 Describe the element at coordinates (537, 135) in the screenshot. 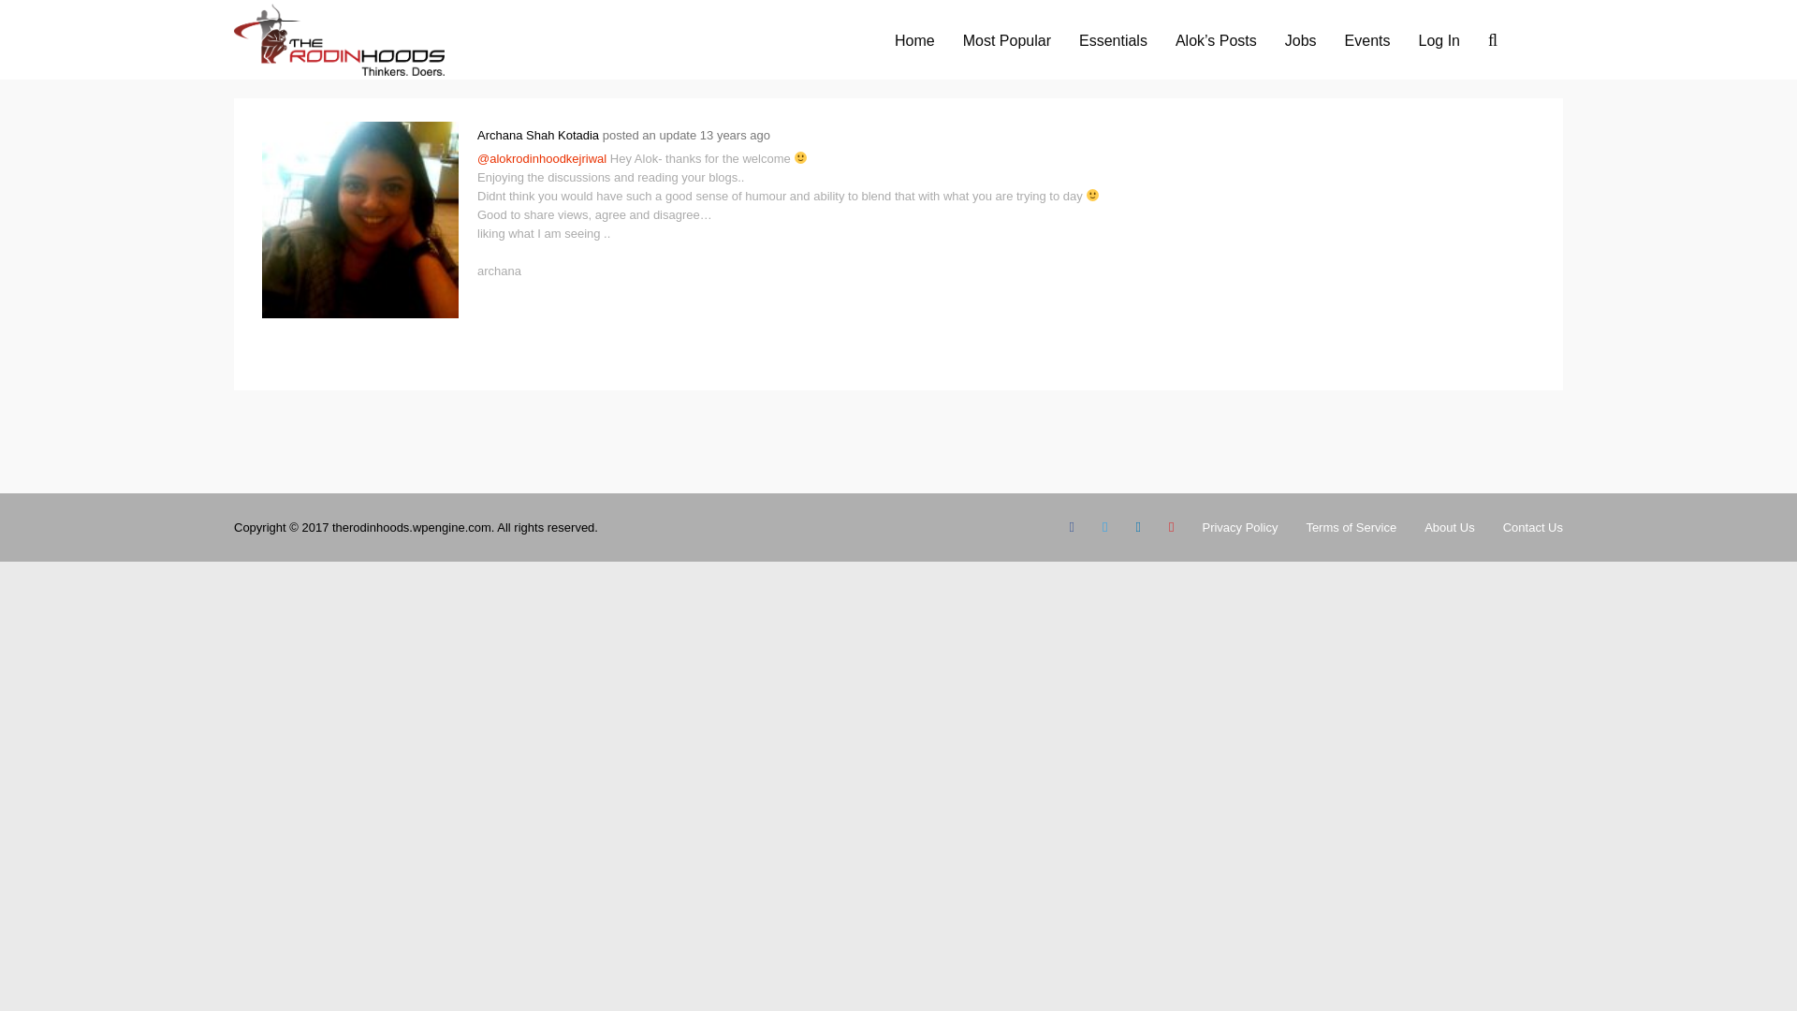

I see `Archana Shah Kotadia` at that location.